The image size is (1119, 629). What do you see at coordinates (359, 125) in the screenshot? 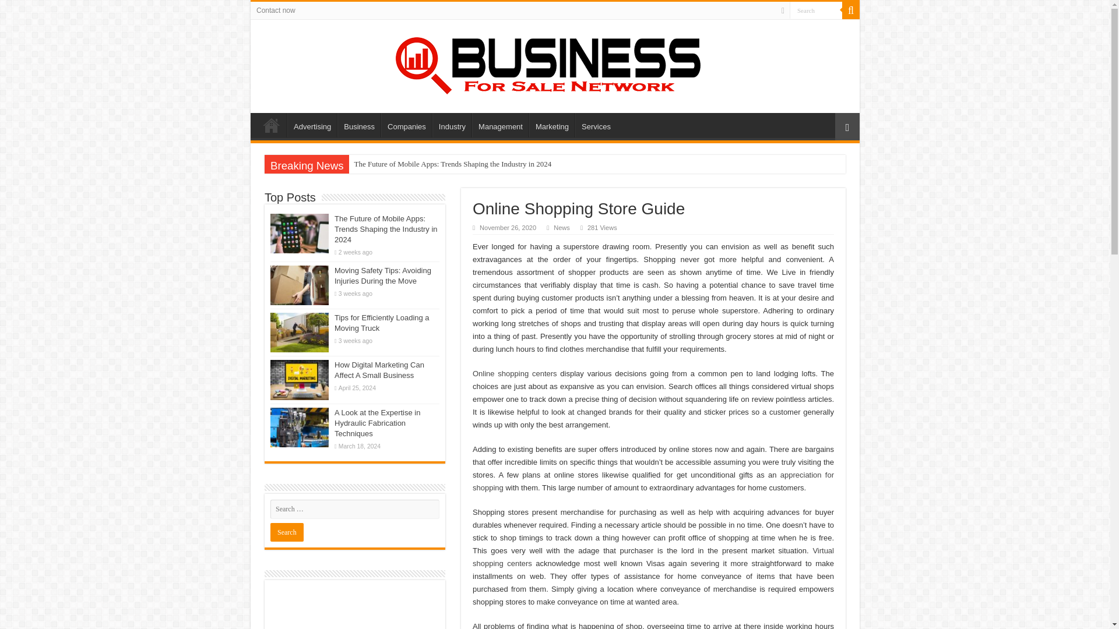
I see `Business` at bounding box center [359, 125].